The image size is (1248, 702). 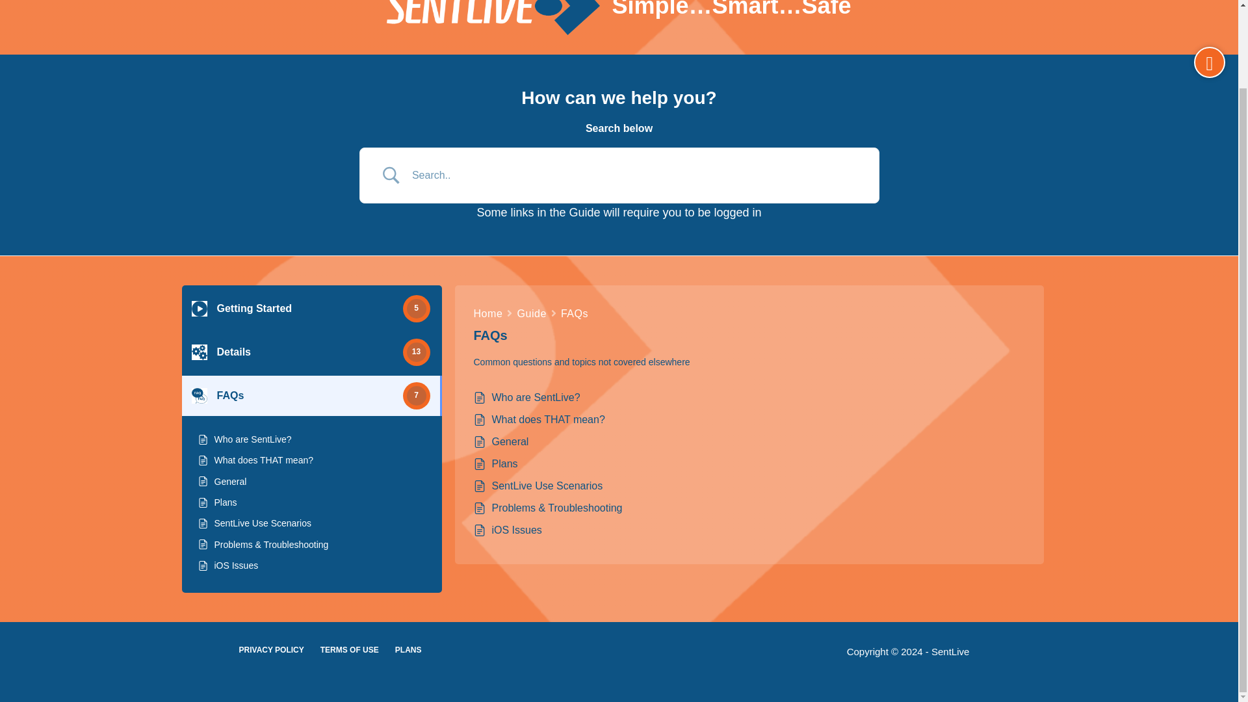 I want to click on Guide, so click(x=531, y=313).